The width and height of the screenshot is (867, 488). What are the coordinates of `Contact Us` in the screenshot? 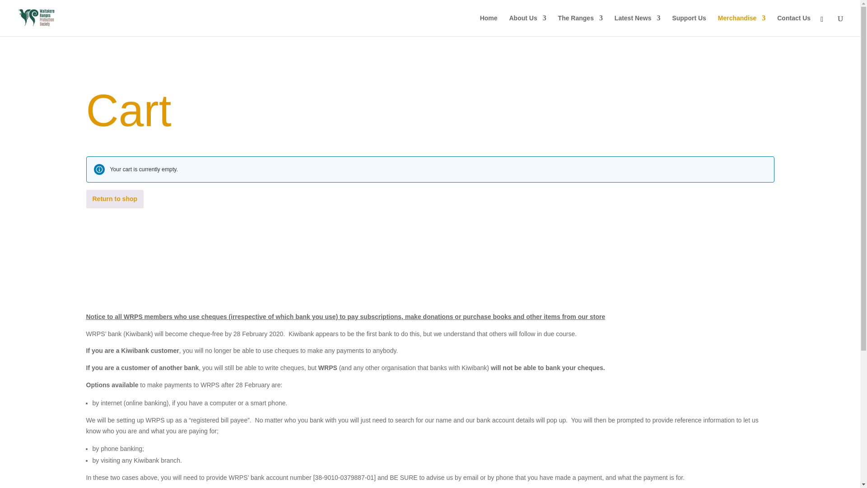 It's located at (794, 25).